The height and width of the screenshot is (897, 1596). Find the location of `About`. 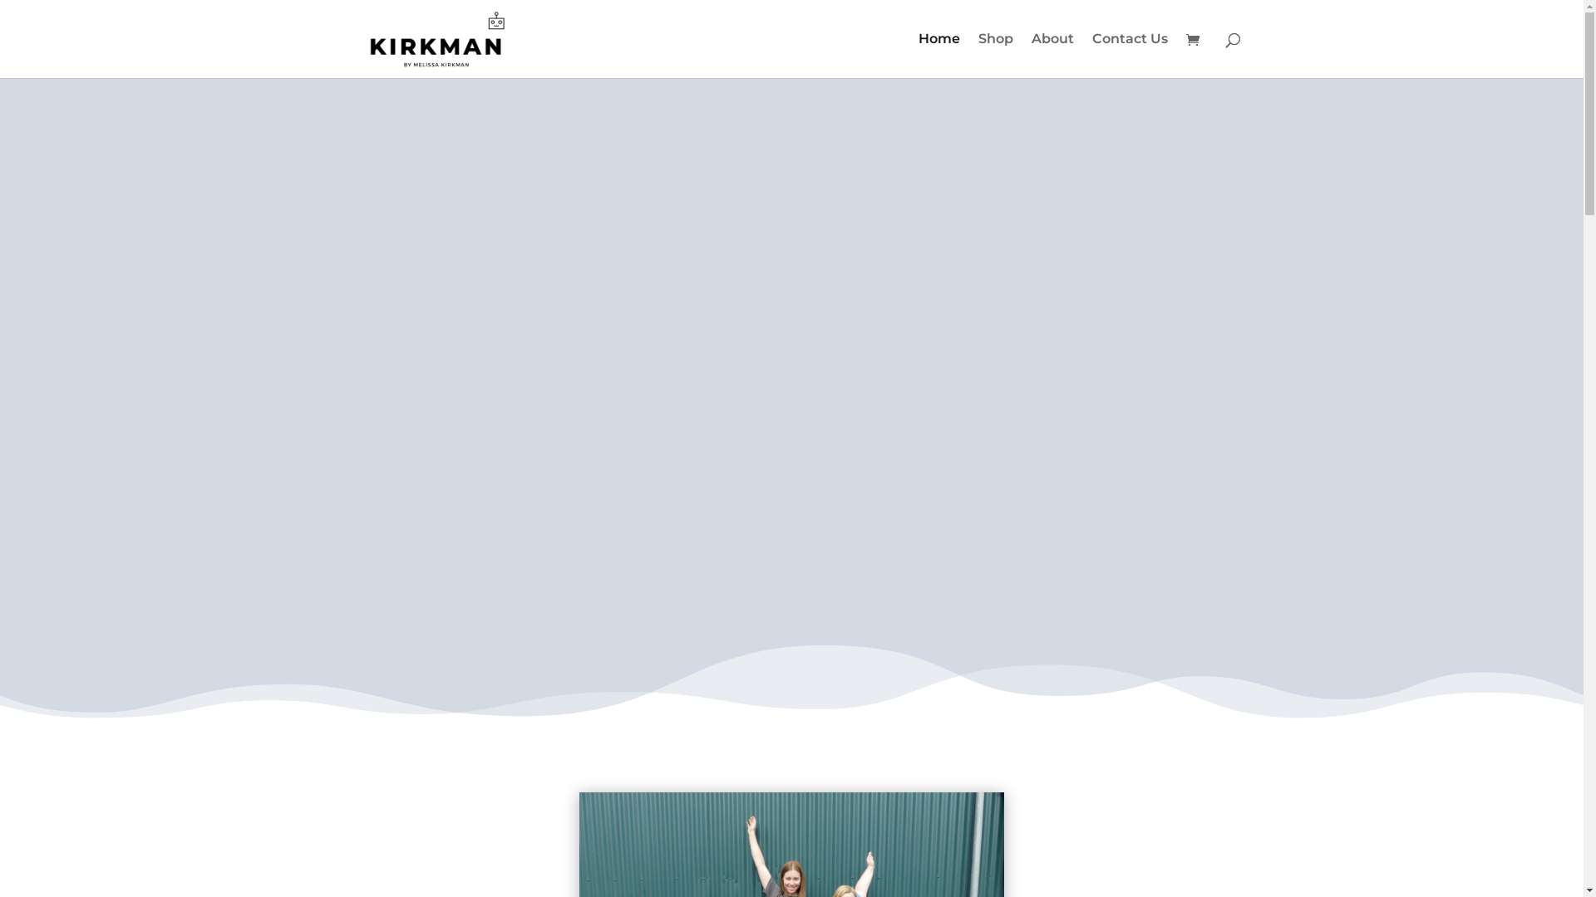

About is located at coordinates (1052, 56).